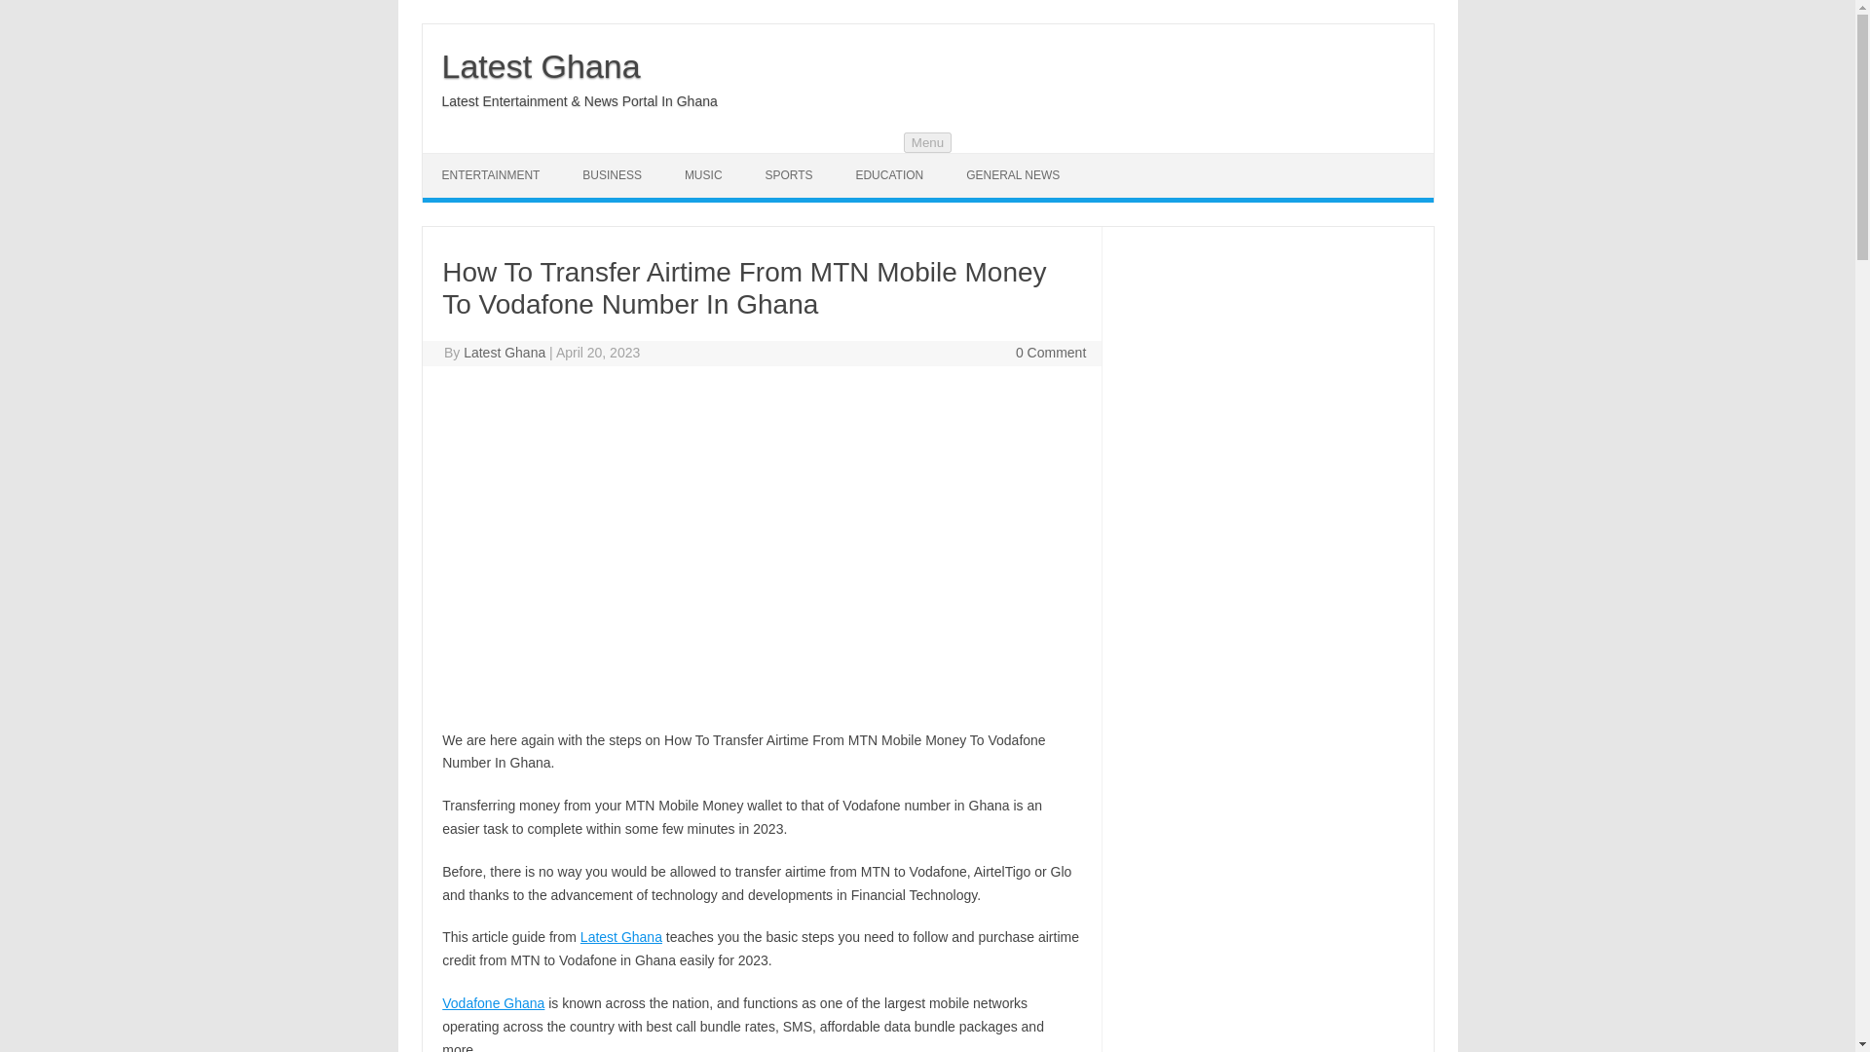 Image resolution: width=1870 pixels, height=1052 pixels. I want to click on ENTERTAINMENT, so click(491, 174).